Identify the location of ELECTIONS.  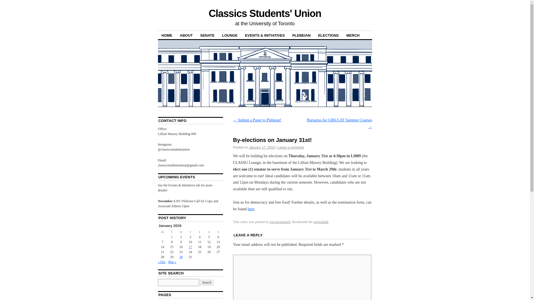
(328, 35).